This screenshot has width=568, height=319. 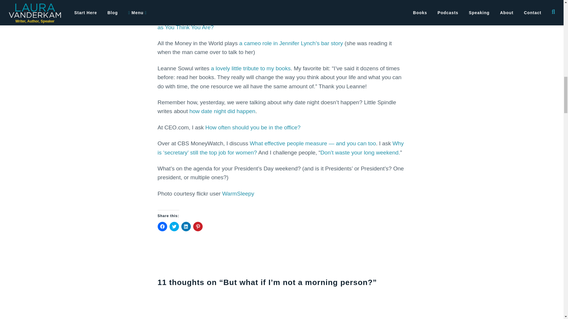 What do you see at coordinates (222, 111) in the screenshot?
I see `how date night did happen` at bounding box center [222, 111].